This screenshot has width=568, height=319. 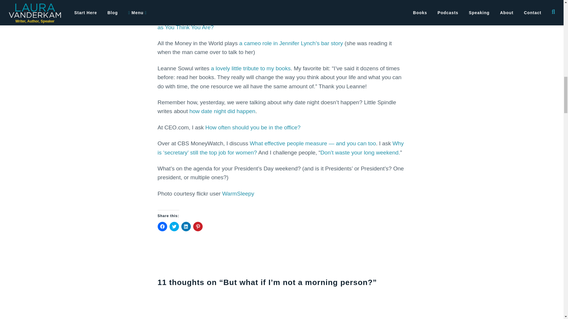 What do you see at coordinates (222, 111) in the screenshot?
I see `how date night did happen` at bounding box center [222, 111].